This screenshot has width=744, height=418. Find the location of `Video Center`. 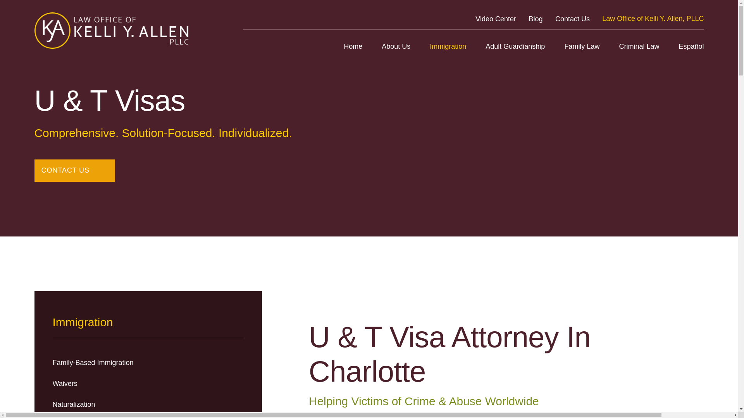

Video Center is located at coordinates (496, 19).